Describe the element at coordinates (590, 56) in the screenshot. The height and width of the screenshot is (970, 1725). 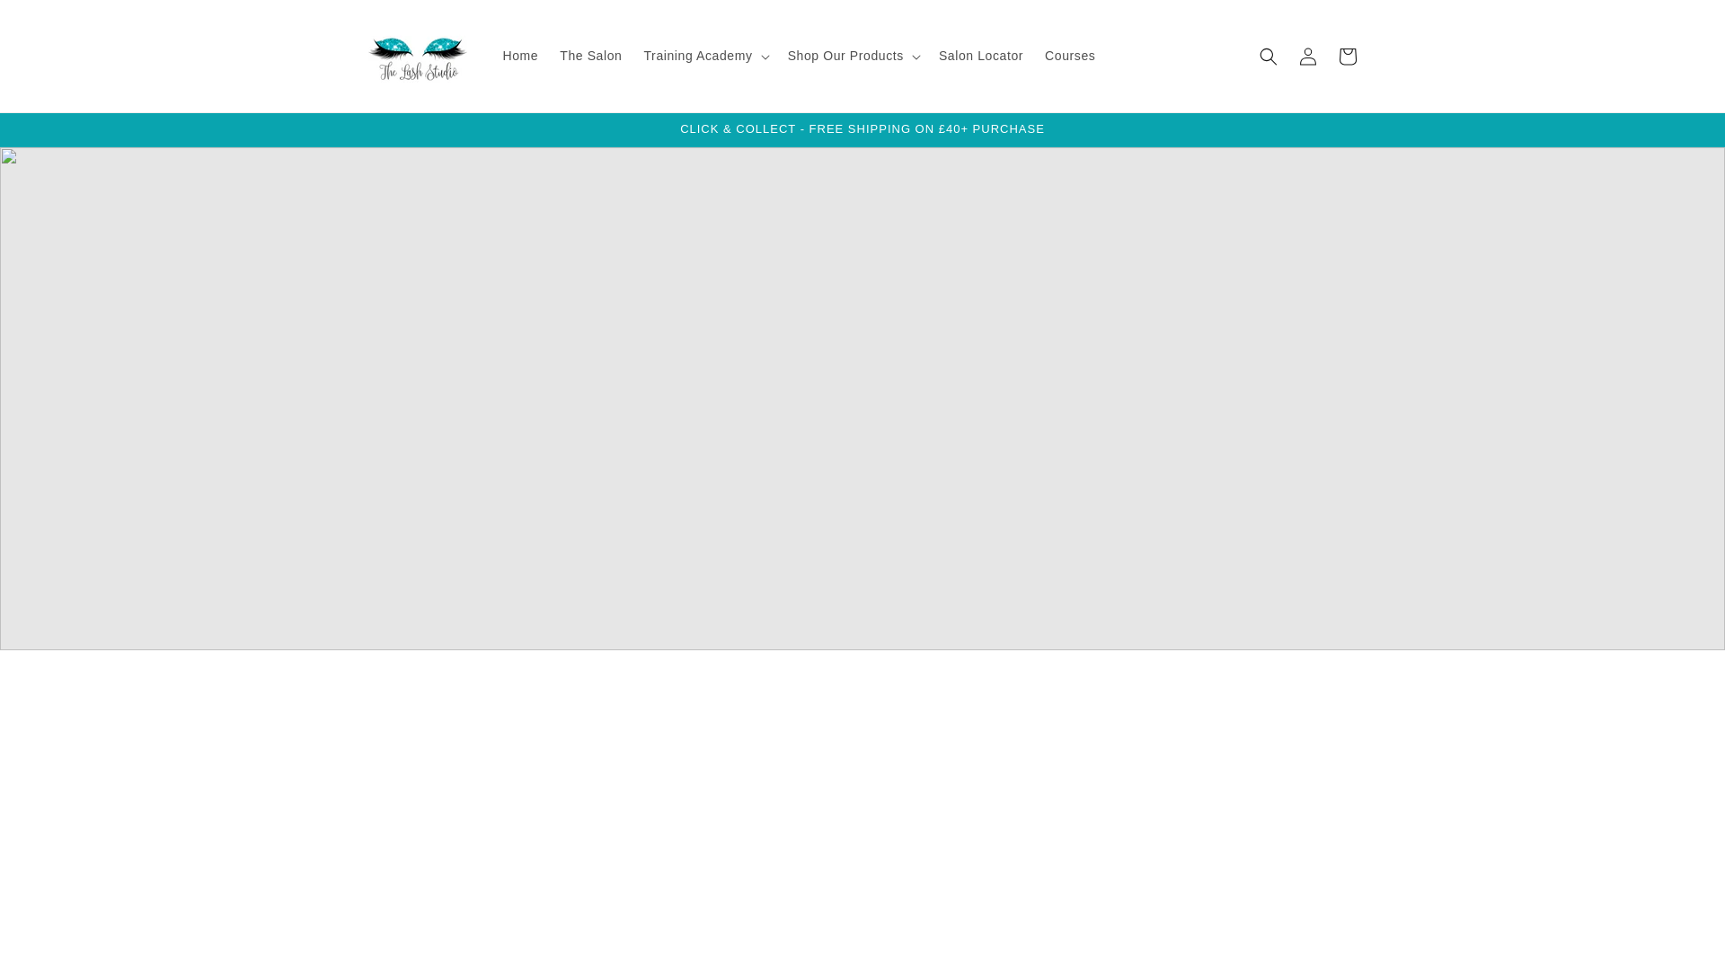
I see `The Salon` at that location.